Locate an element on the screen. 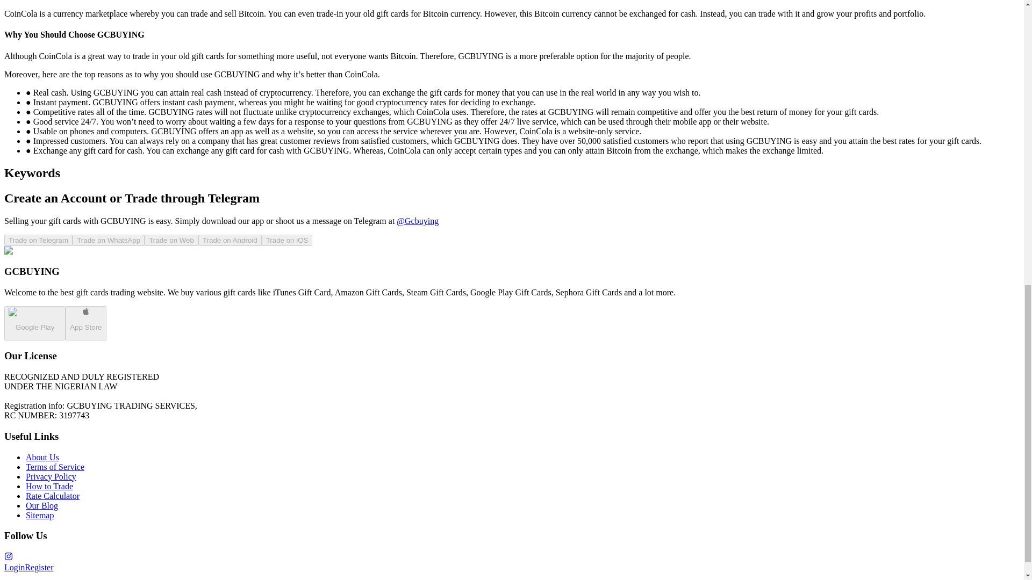  Google Play is located at coordinates (34, 327).